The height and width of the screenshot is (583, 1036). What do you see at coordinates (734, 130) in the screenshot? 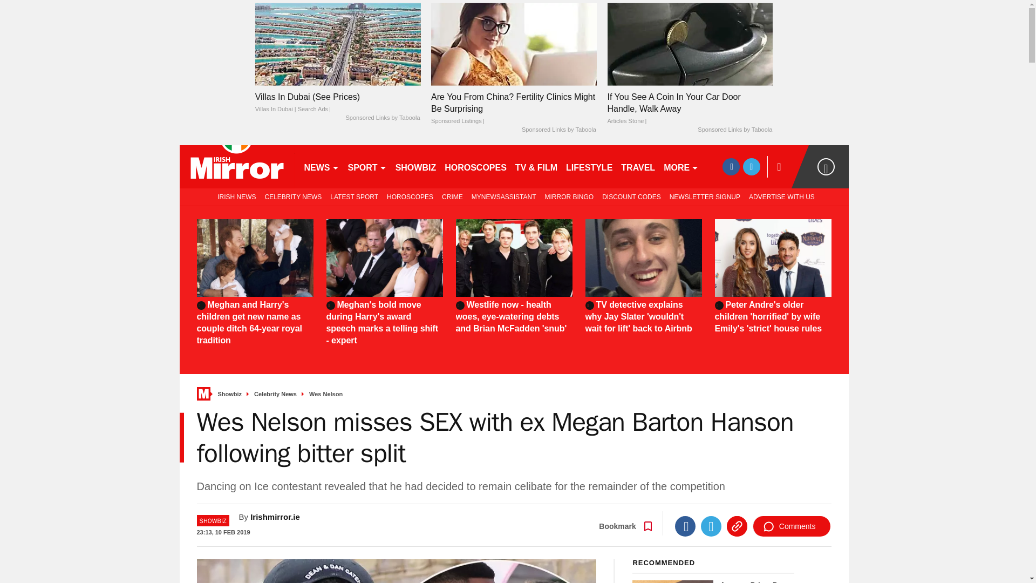
I see `Sponsored Links by Taboola` at bounding box center [734, 130].